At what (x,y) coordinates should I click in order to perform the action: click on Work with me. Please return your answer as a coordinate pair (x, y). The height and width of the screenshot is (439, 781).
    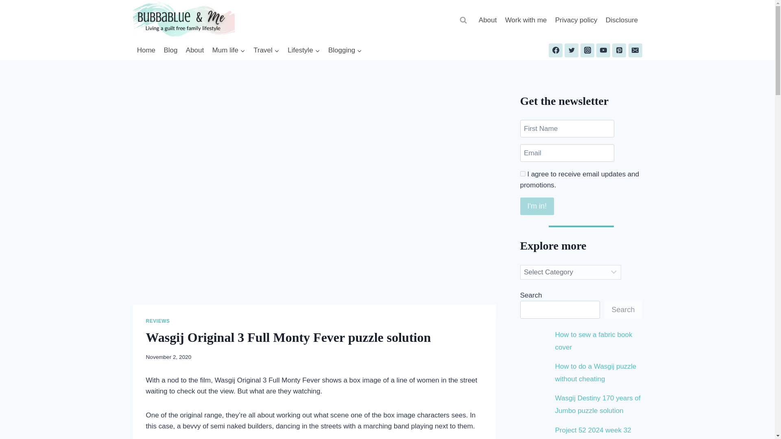
    Looking at the image, I should click on (526, 20).